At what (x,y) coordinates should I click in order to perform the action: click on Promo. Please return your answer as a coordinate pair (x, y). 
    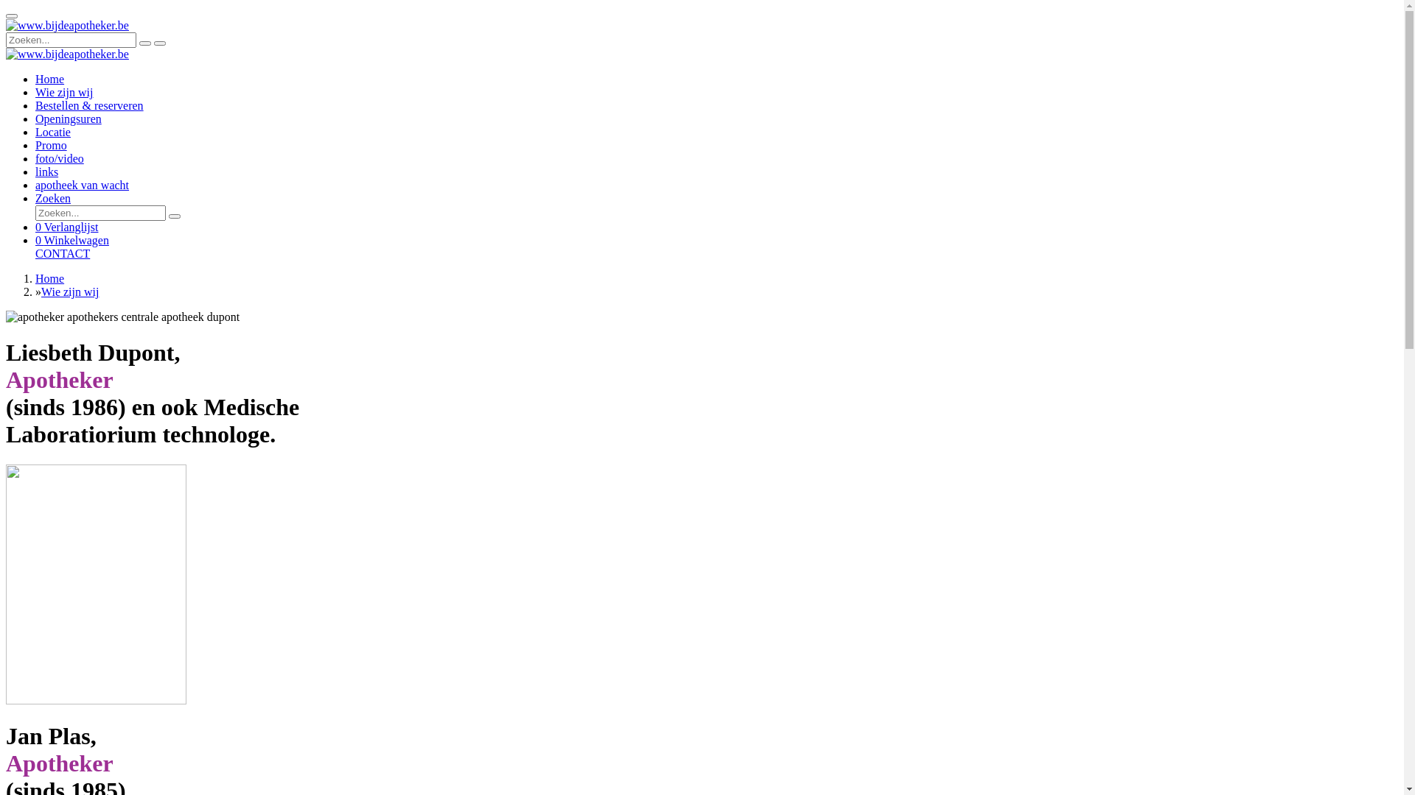
    Looking at the image, I should click on (52, 146).